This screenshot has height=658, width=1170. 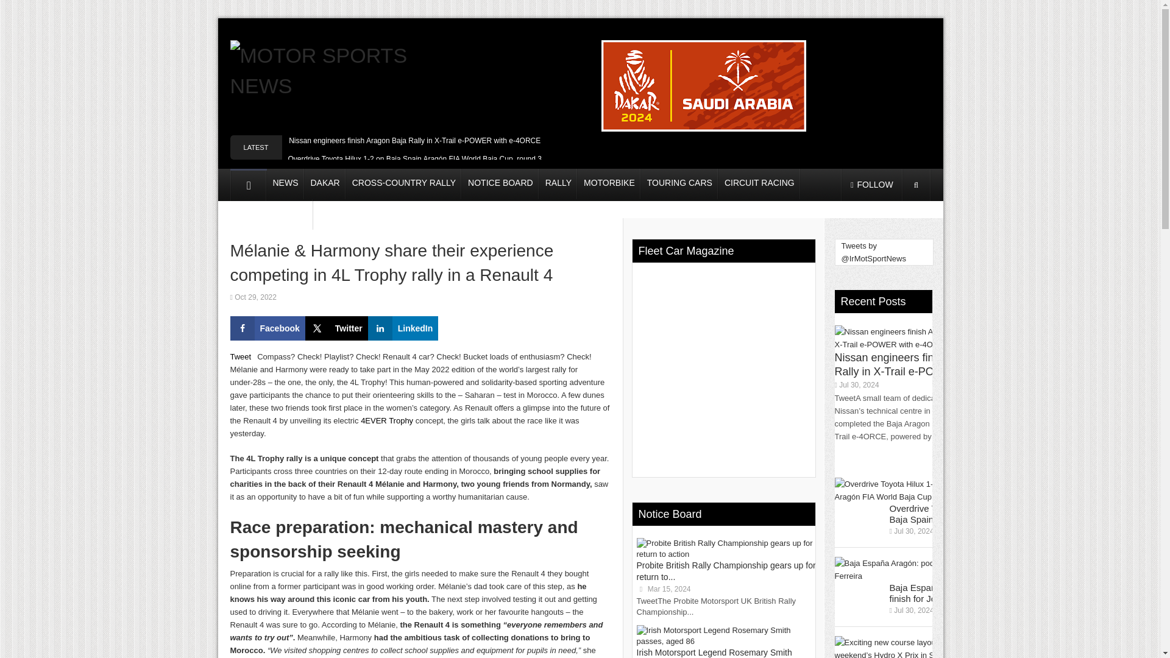 What do you see at coordinates (609, 184) in the screenshot?
I see `MOTORBIKE` at bounding box center [609, 184].